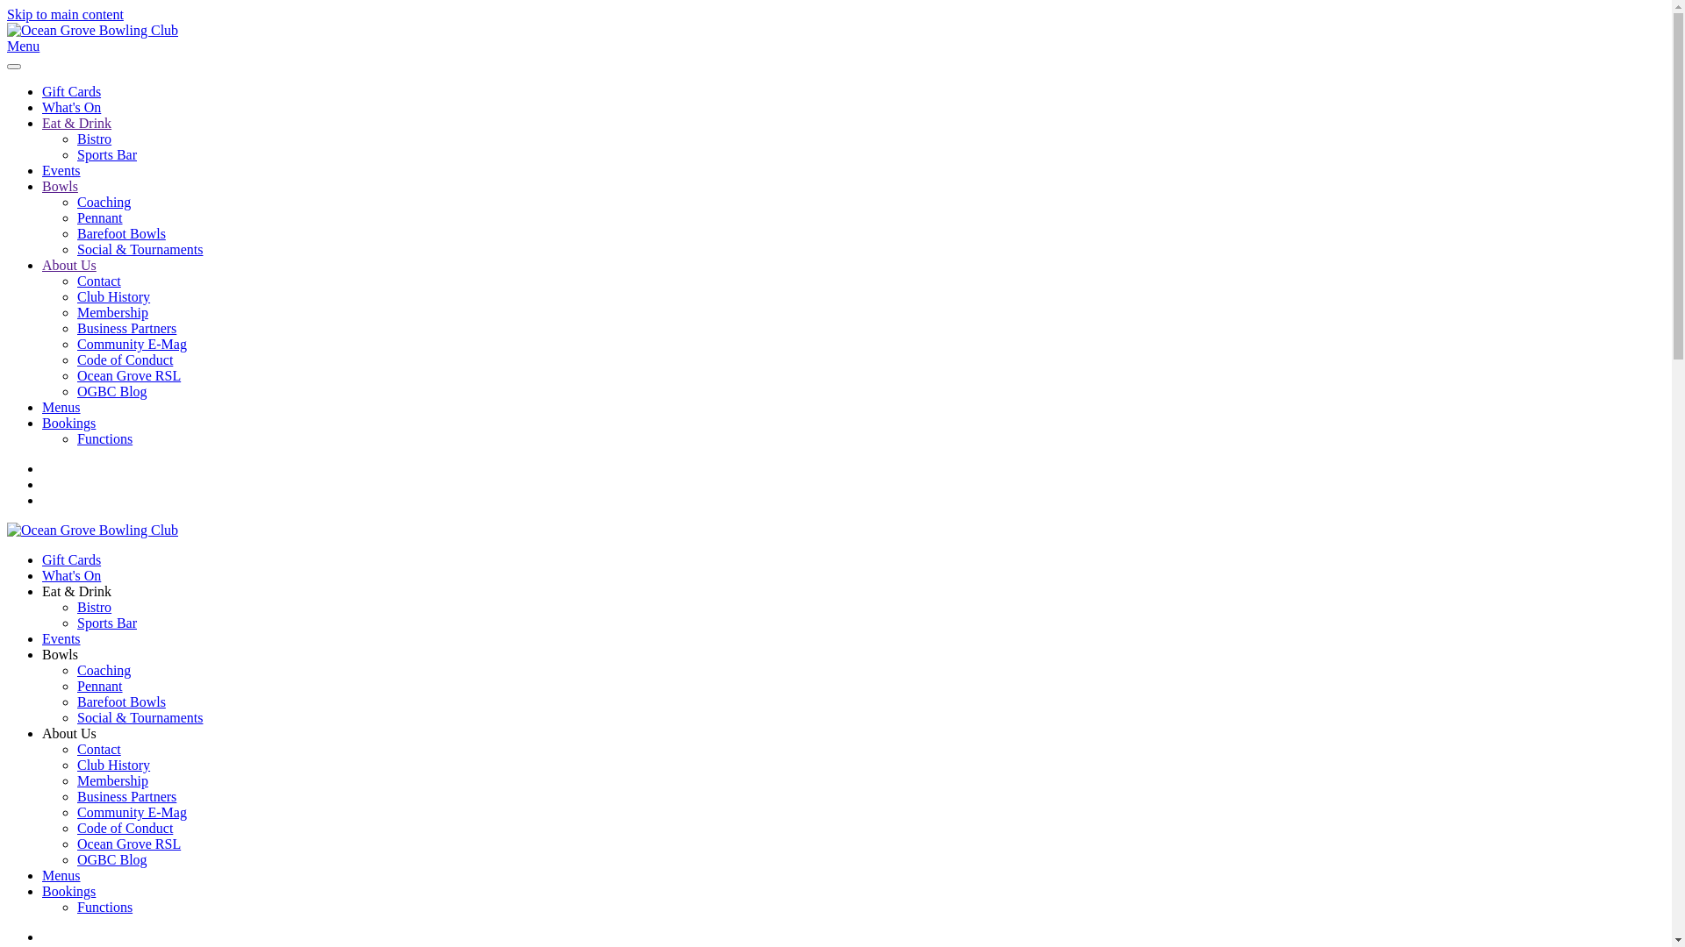  I want to click on Club History, so click(114, 765).